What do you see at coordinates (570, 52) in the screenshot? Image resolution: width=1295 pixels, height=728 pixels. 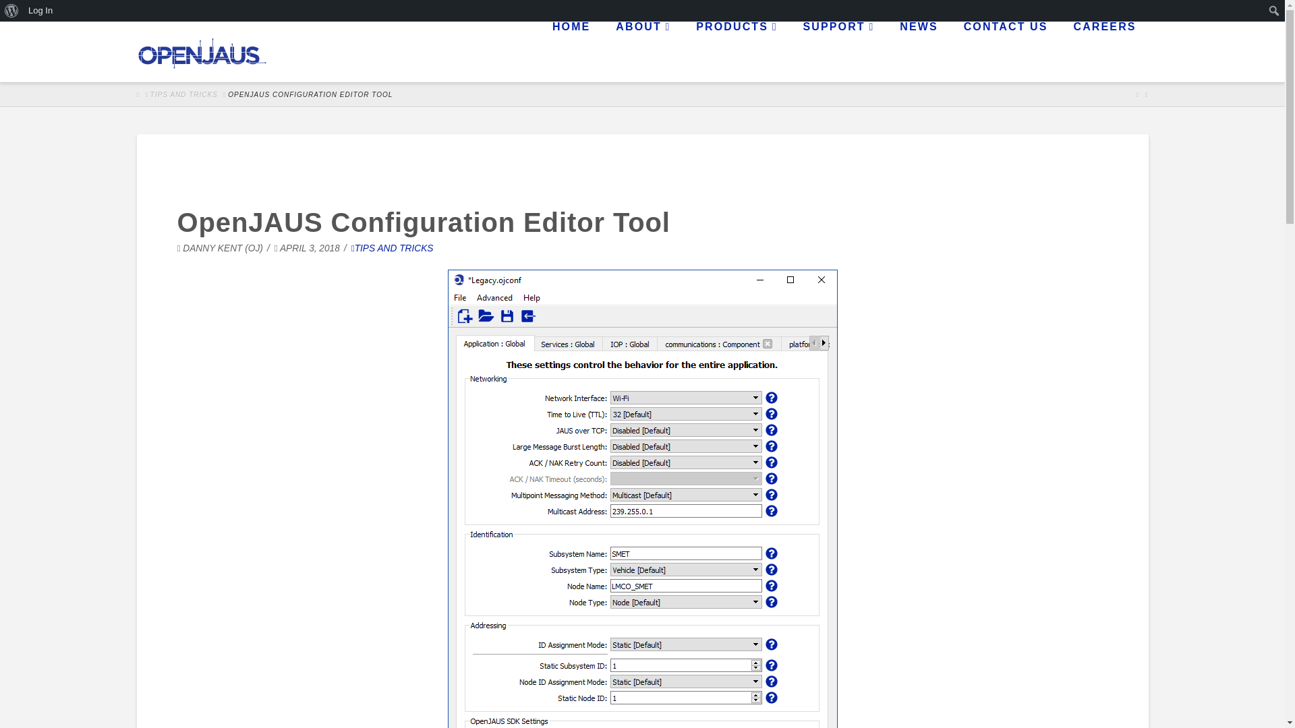 I see `HOME` at bounding box center [570, 52].